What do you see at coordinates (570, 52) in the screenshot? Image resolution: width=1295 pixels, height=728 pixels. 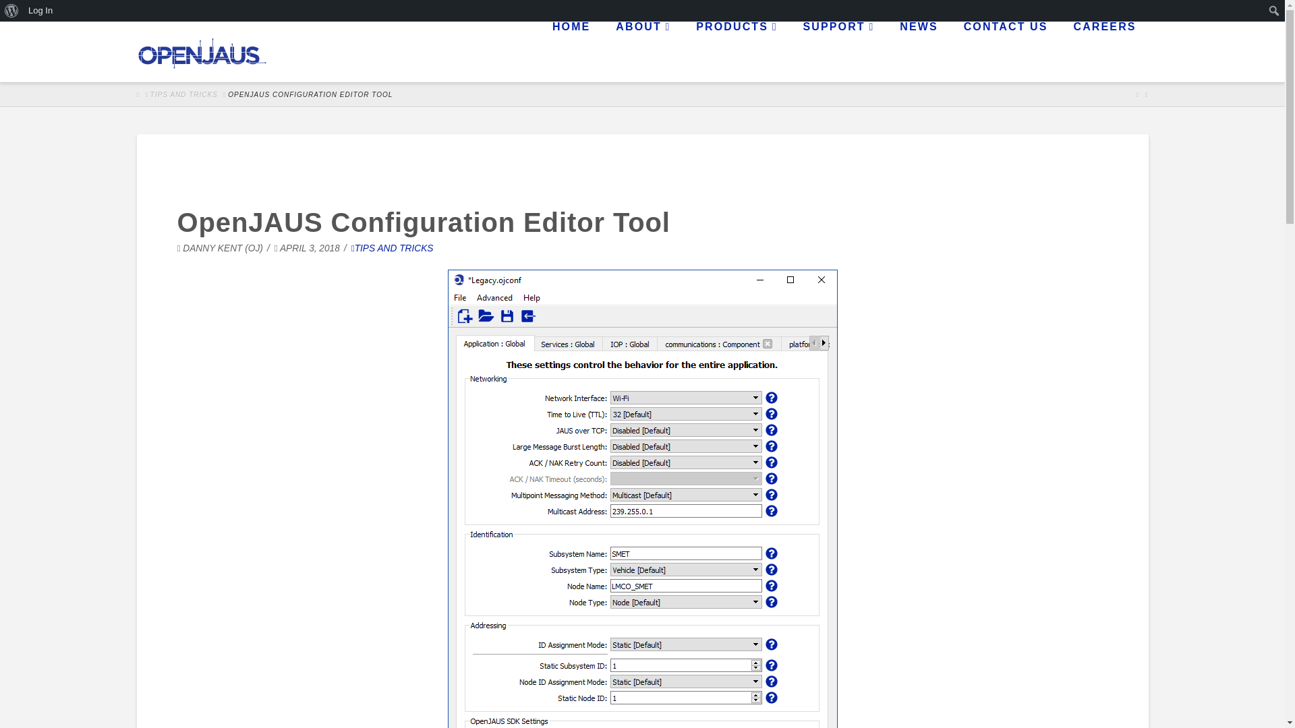 I see `HOME` at bounding box center [570, 52].